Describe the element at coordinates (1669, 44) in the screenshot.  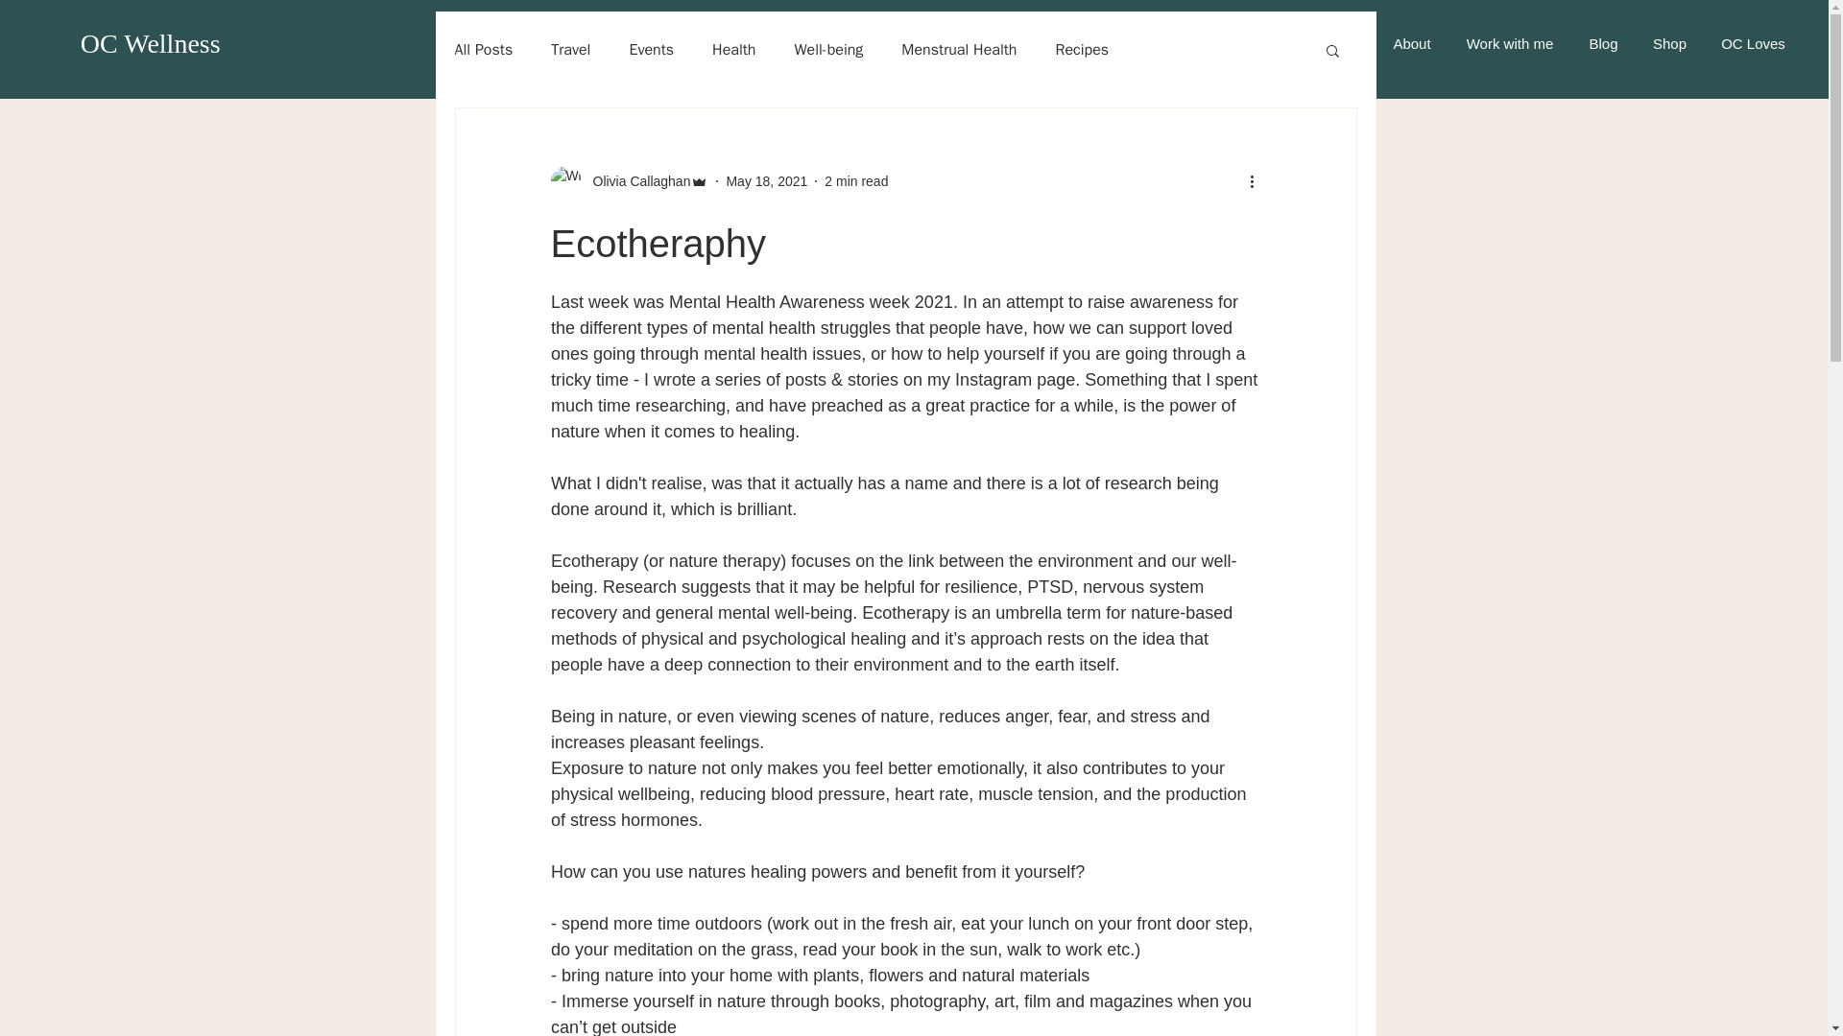
I see `Shop` at that location.